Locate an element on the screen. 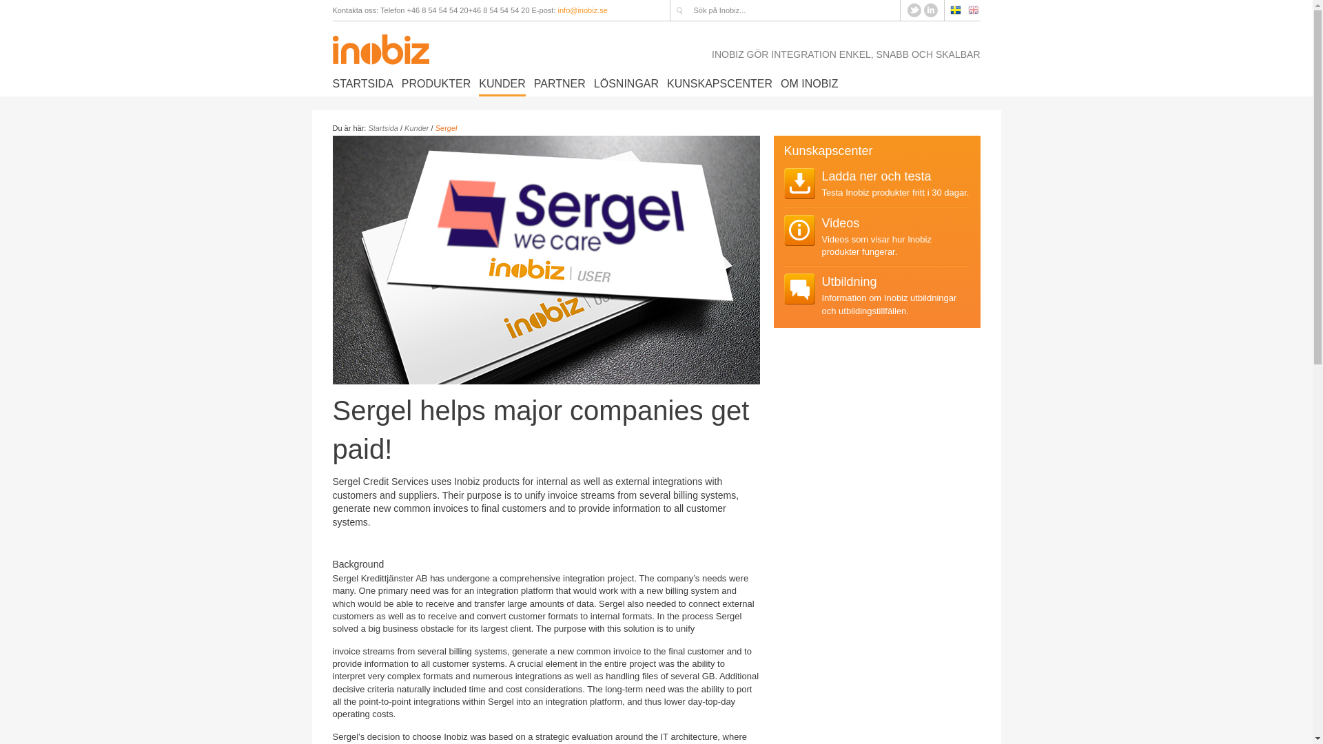 The width and height of the screenshot is (1323, 744). linkedin is located at coordinates (930, 9).